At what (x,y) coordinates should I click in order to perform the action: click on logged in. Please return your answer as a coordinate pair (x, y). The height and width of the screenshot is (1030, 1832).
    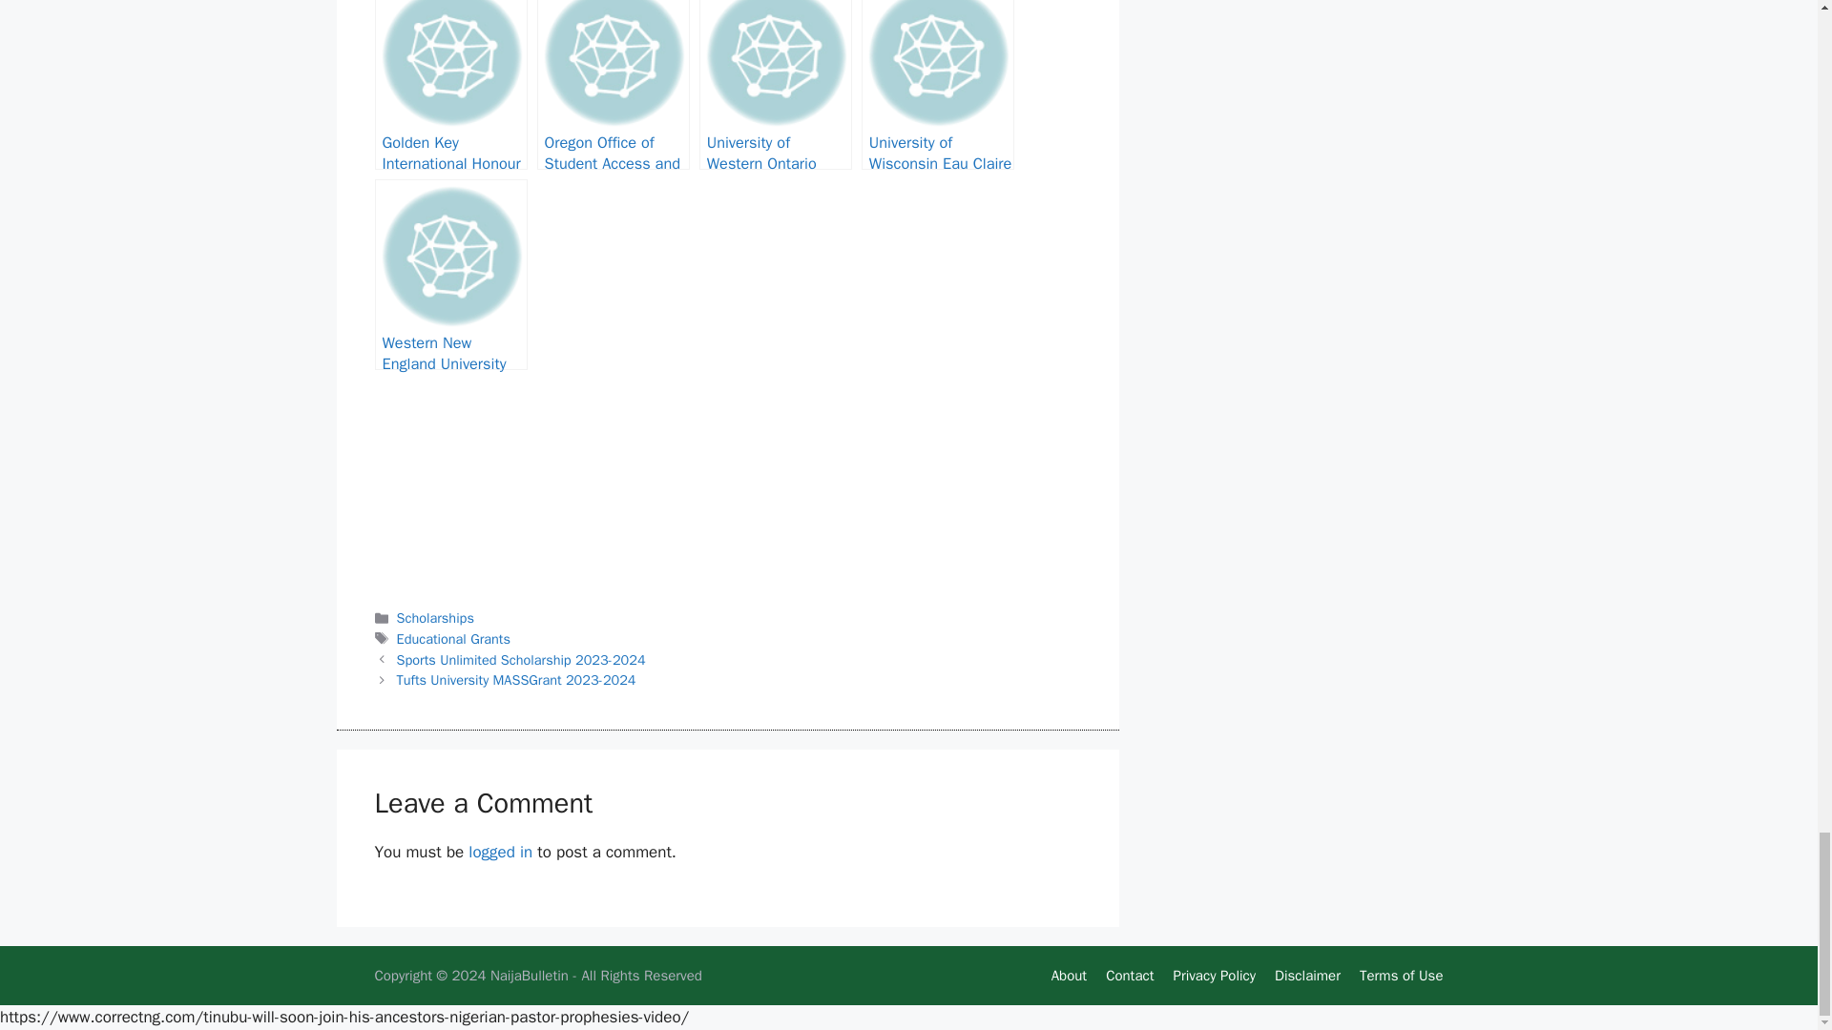
    Looking at the image, I should click on (500, 852).